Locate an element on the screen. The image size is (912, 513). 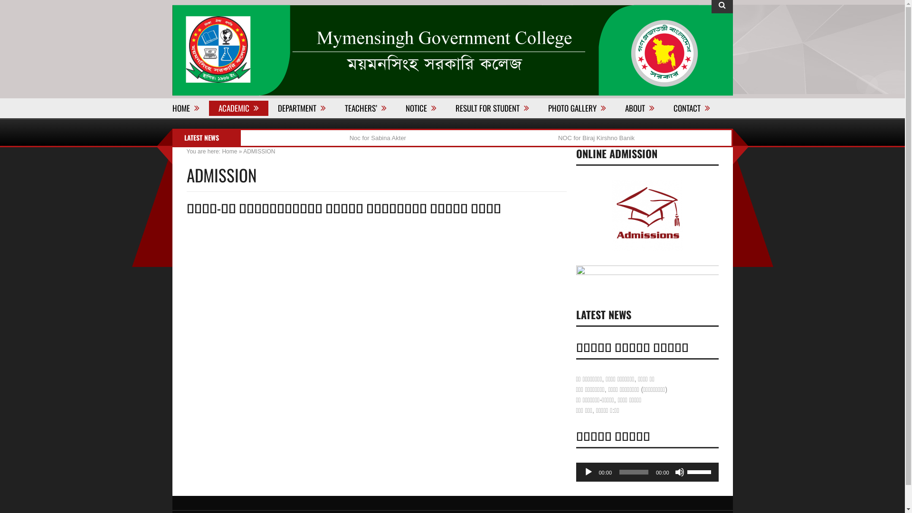
Noc for Sabina Akter is located at coordinates (390, 138).